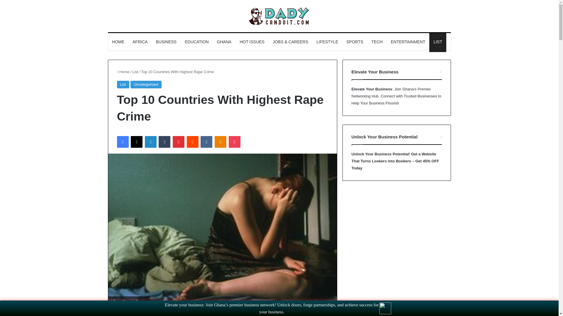 This screenshot has width=563, height=316. Describe the element at coordinates (327, 42) in the screenshot. I see `LIFESTYLE` at that location.